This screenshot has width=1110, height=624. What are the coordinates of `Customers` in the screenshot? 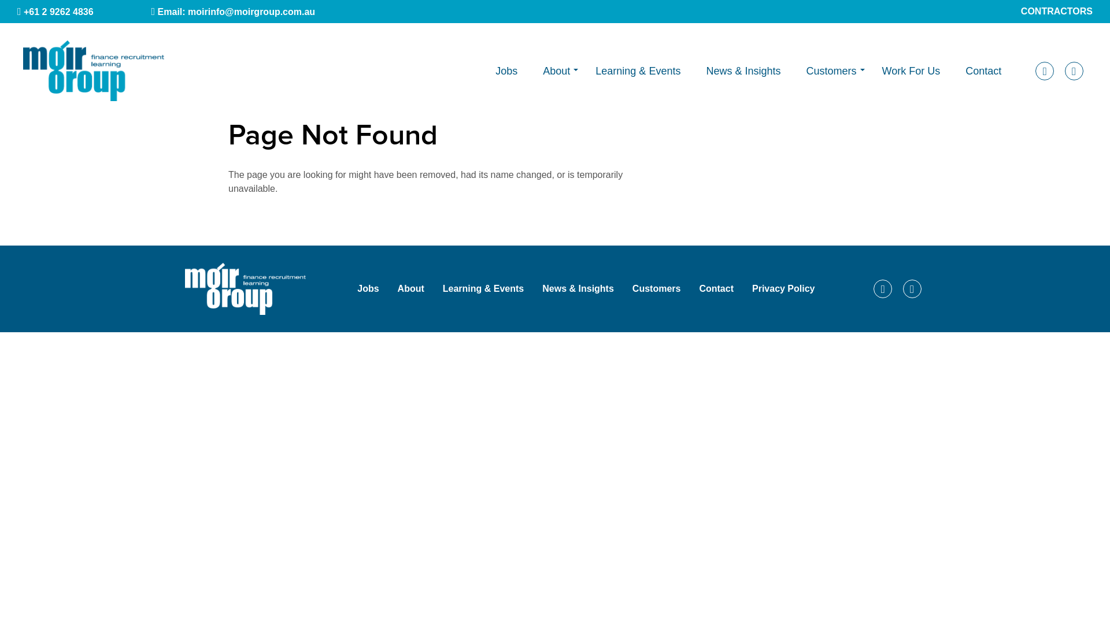 It's located at (831, 71).